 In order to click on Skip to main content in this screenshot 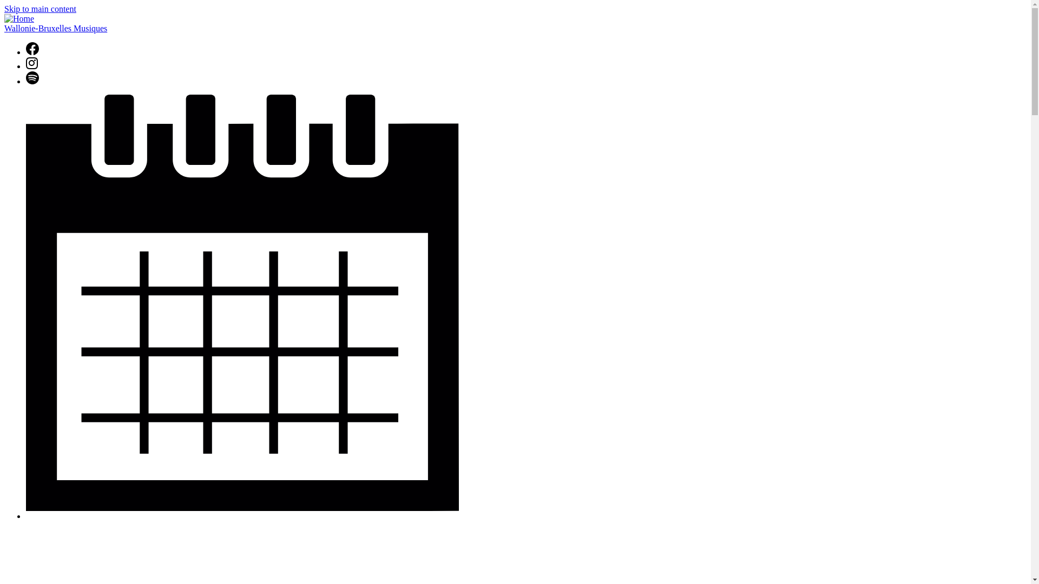, I will do `click(40, 9)`.